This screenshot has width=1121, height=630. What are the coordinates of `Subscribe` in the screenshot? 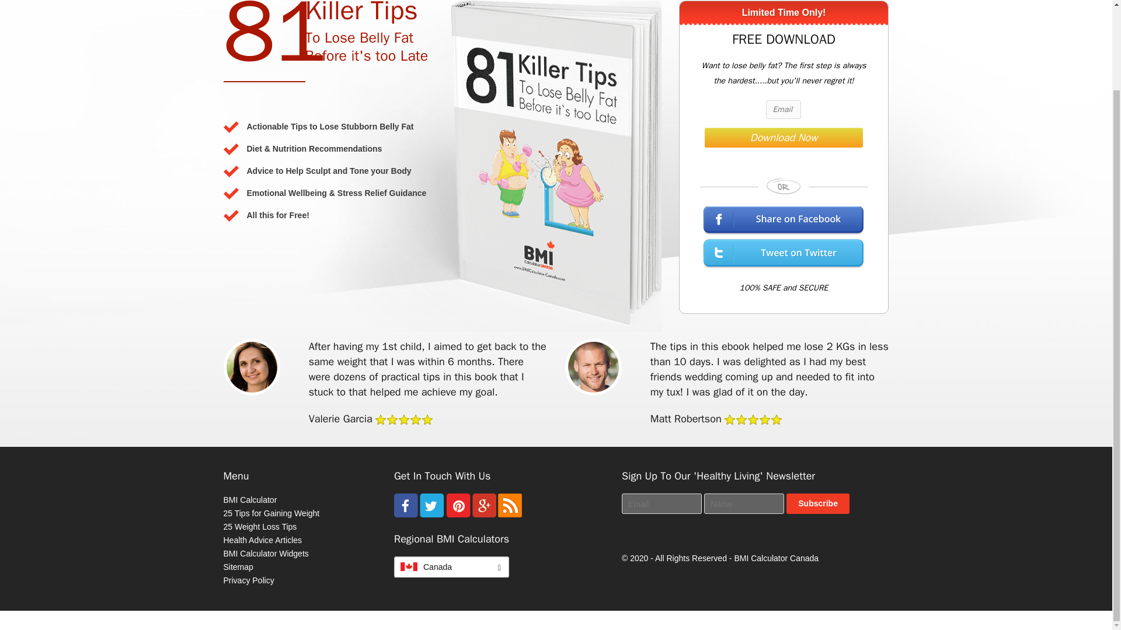 It's located at (818, 503).